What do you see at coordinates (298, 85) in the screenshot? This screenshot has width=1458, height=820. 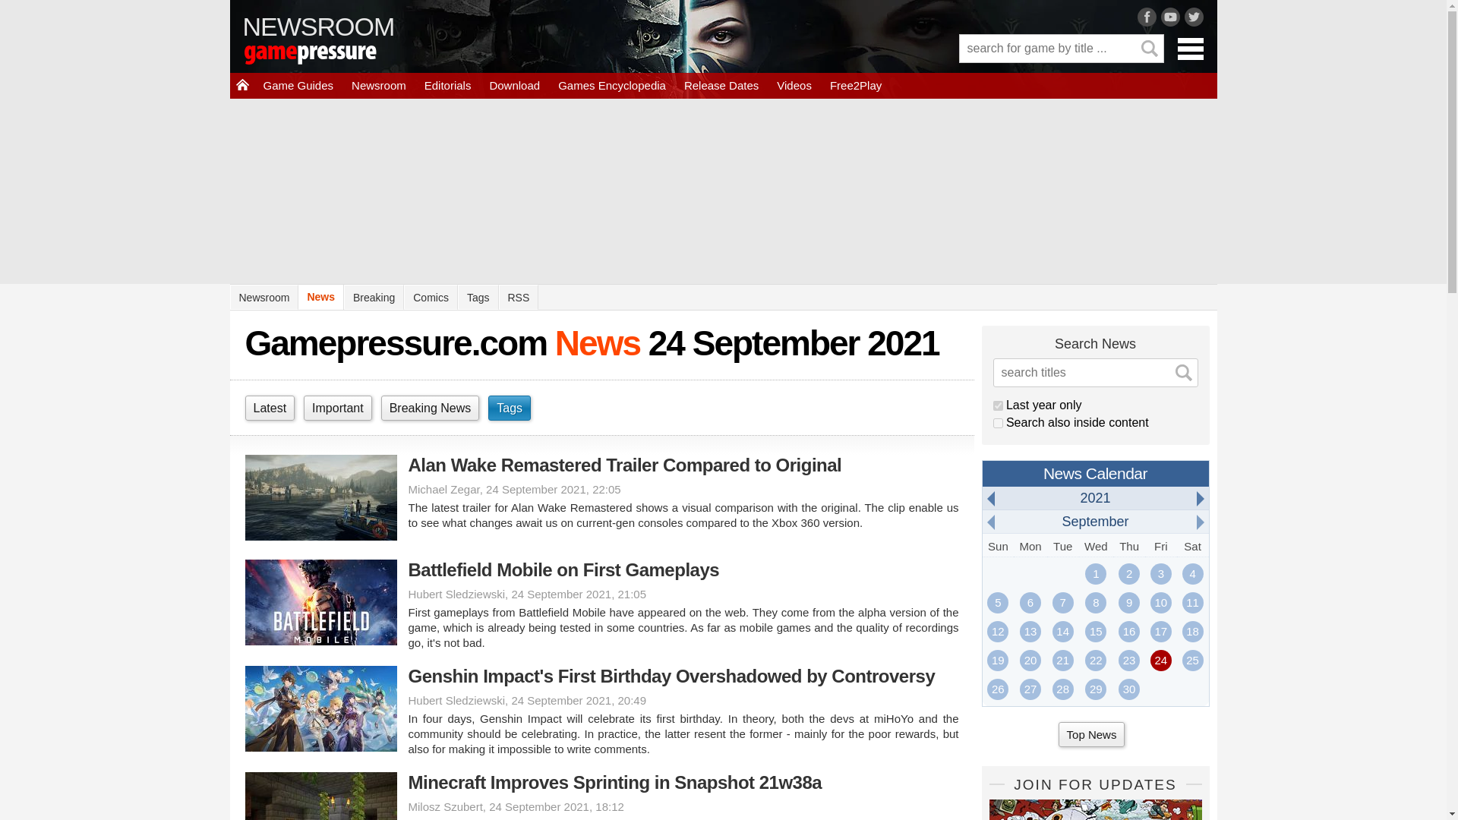 I see `Game Guides` at bounding box center [298, 85].